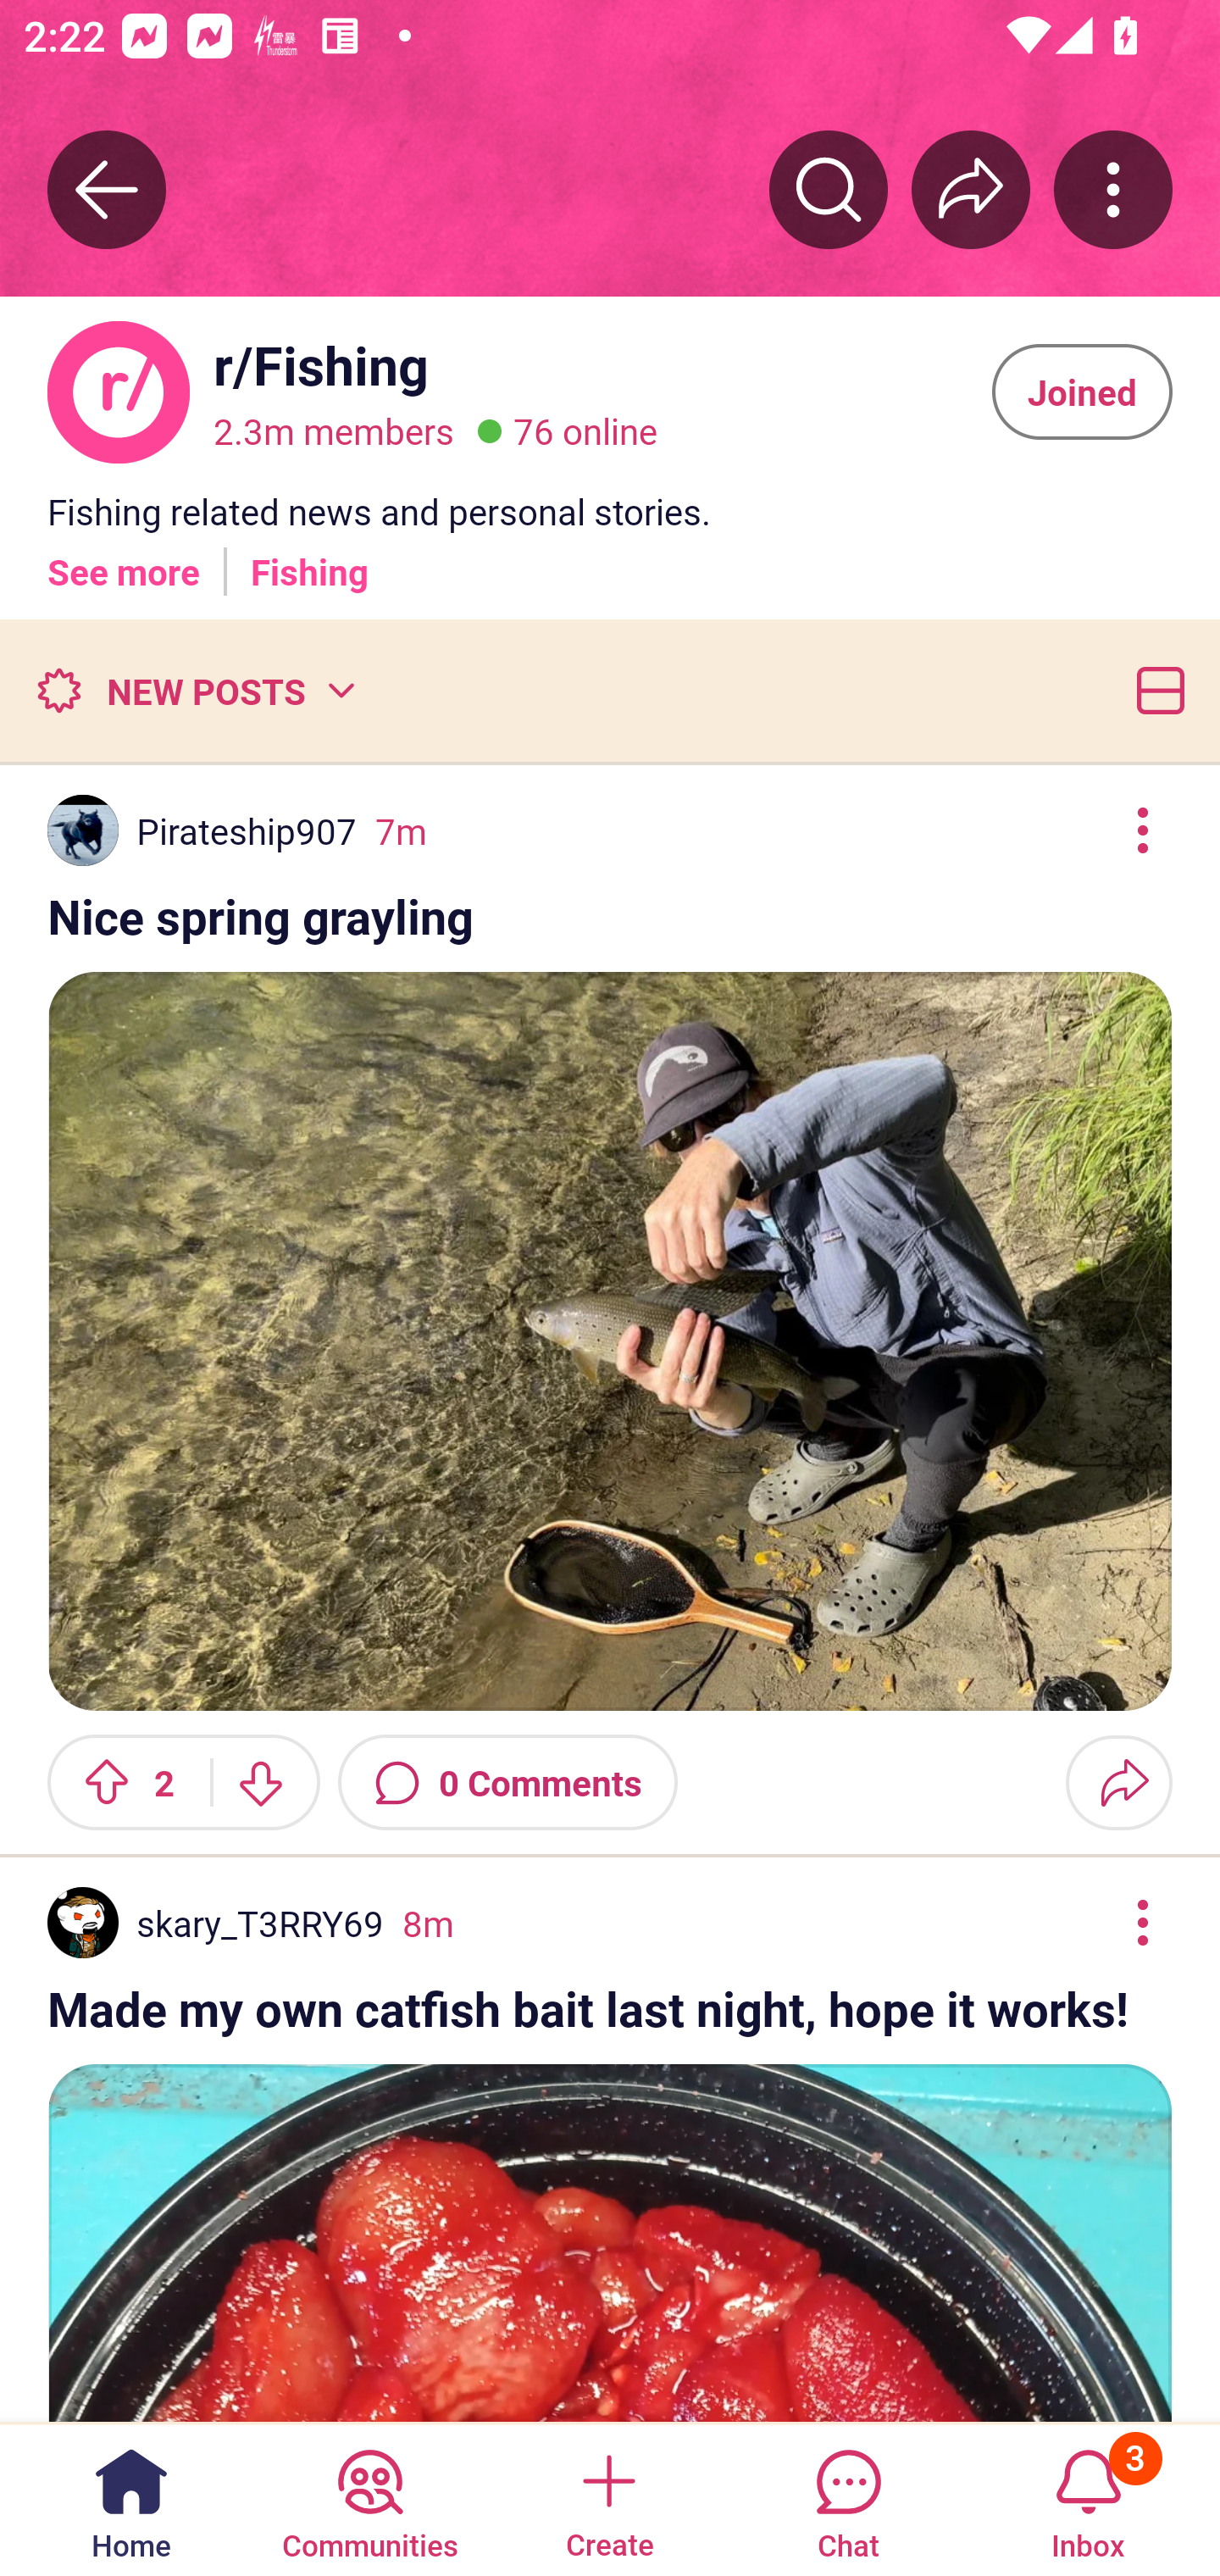 The image size is (1220, 2576). I want to click on Back, so click(107, 189).